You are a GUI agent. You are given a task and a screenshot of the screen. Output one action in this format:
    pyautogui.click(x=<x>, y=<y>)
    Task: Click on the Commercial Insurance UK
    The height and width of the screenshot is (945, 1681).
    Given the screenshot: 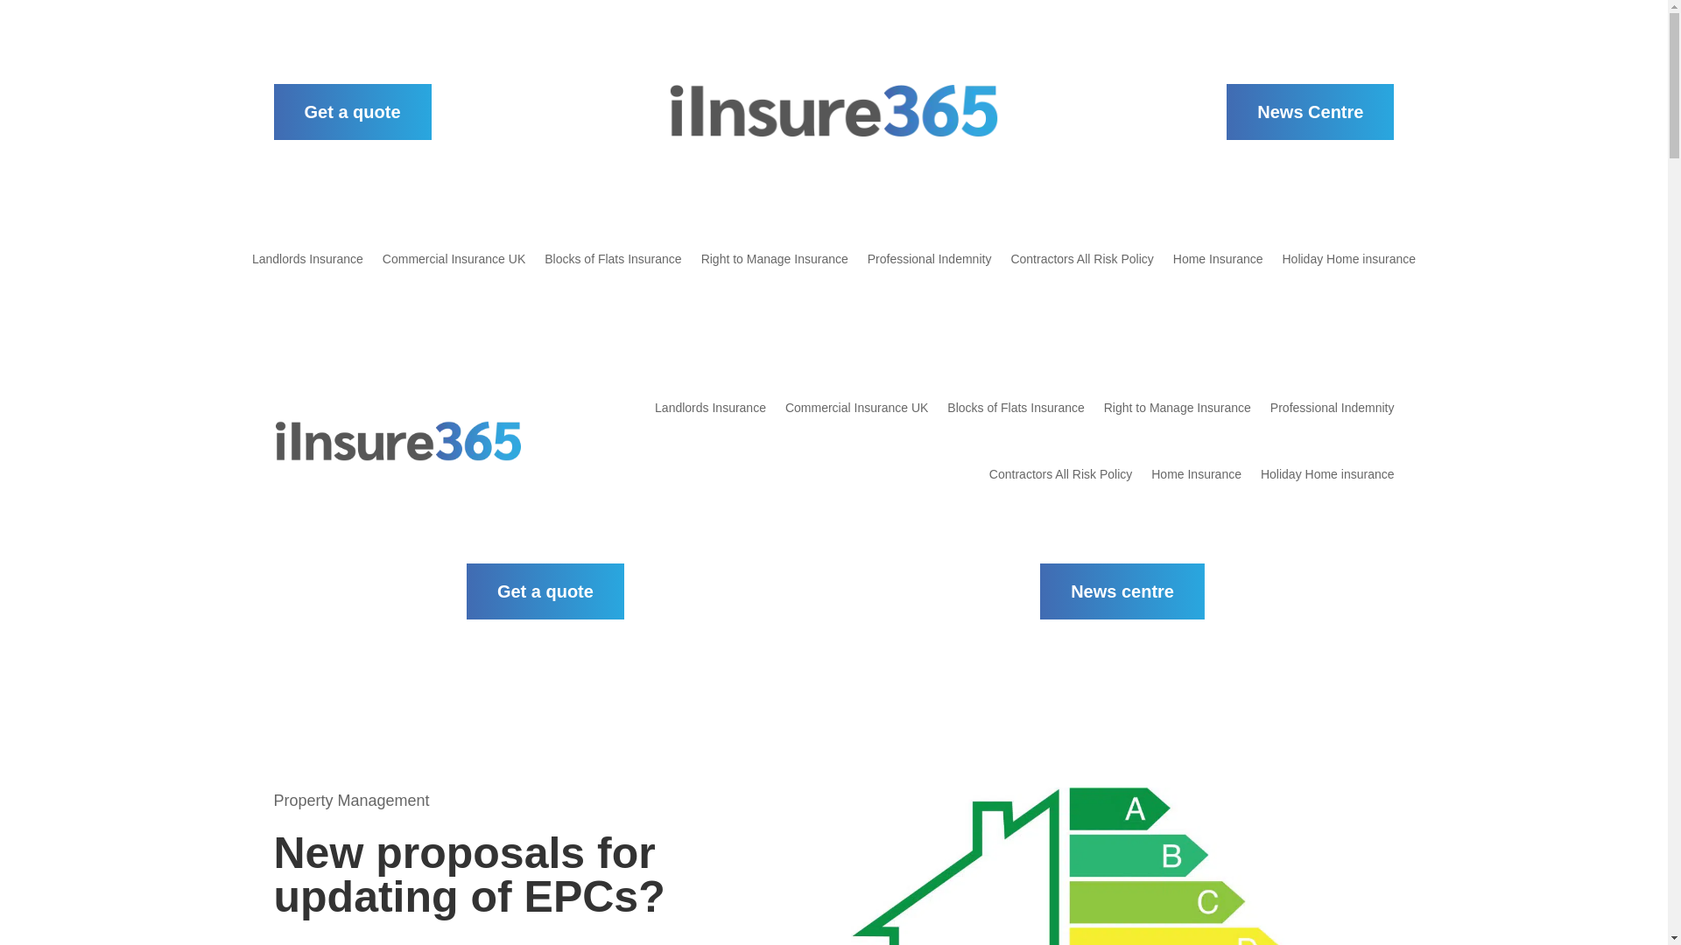 What is the action you would take?
    pyautogui.click(x=856, y=408)
    